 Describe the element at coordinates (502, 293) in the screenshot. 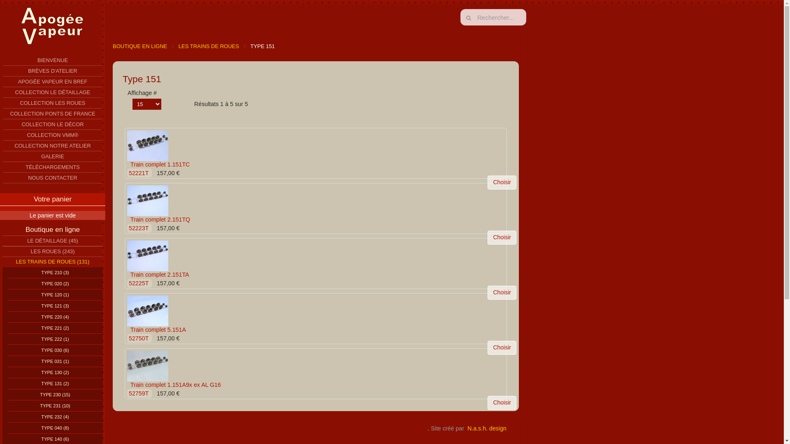

I see `Choisir` at that location.